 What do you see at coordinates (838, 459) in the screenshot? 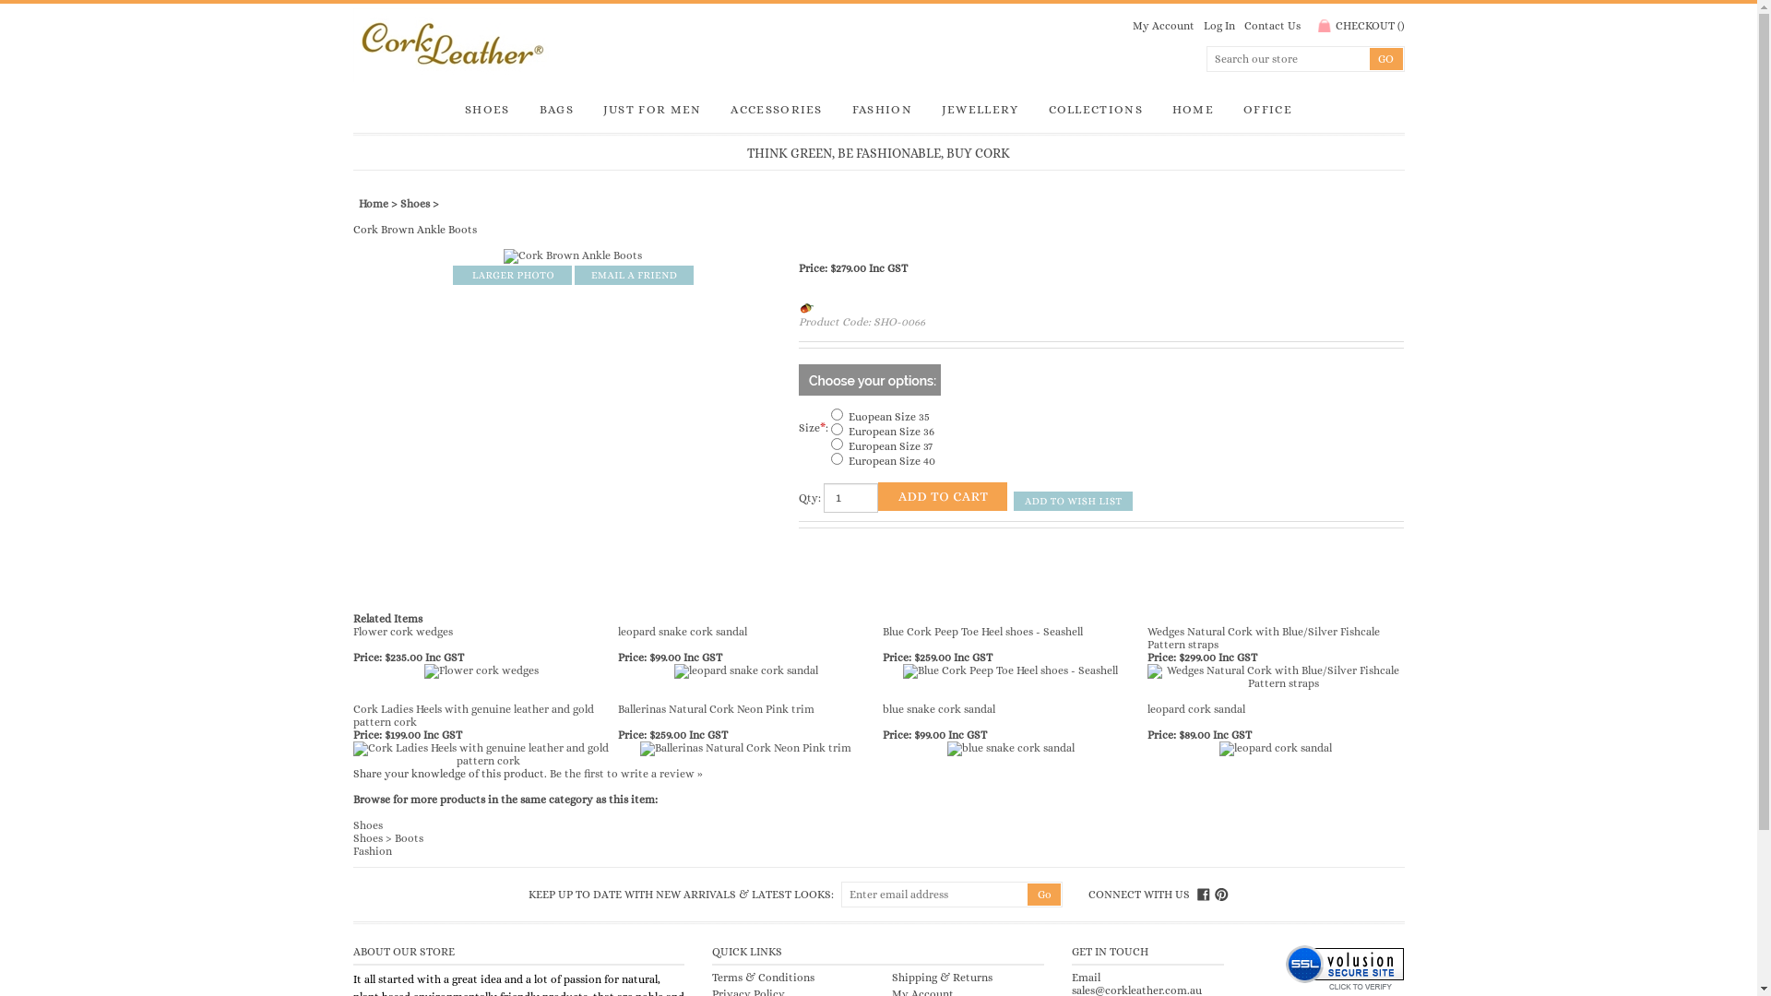
I see `Size` at bounding box center [838, 459].